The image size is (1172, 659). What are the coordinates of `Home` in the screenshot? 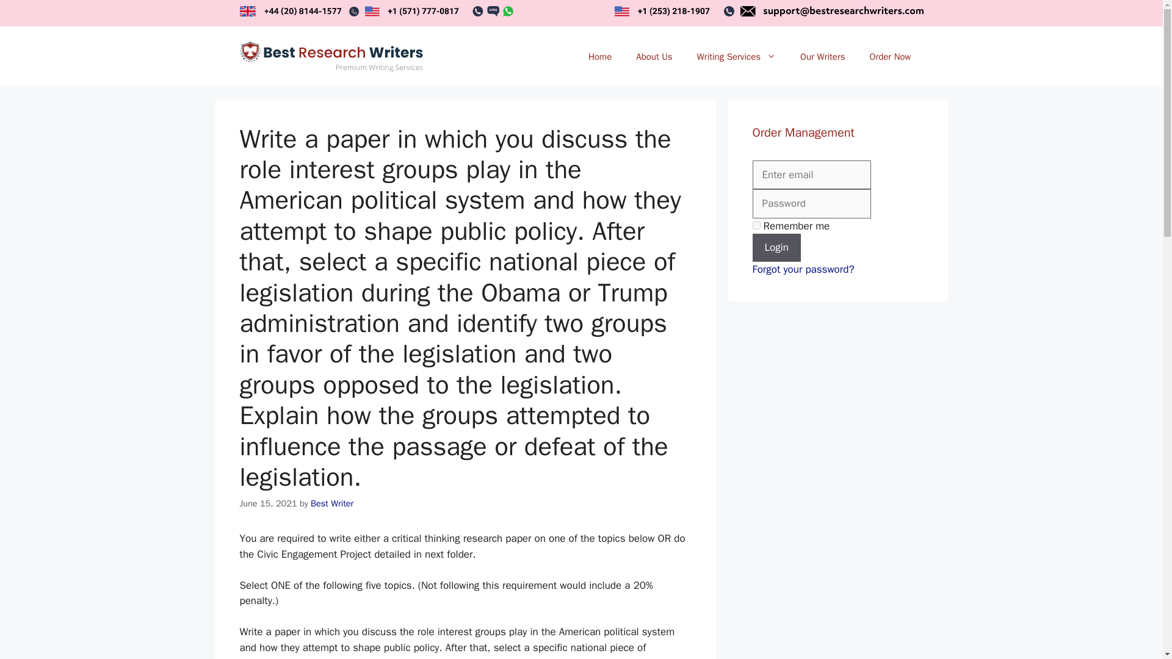 It's located at (599, 56).